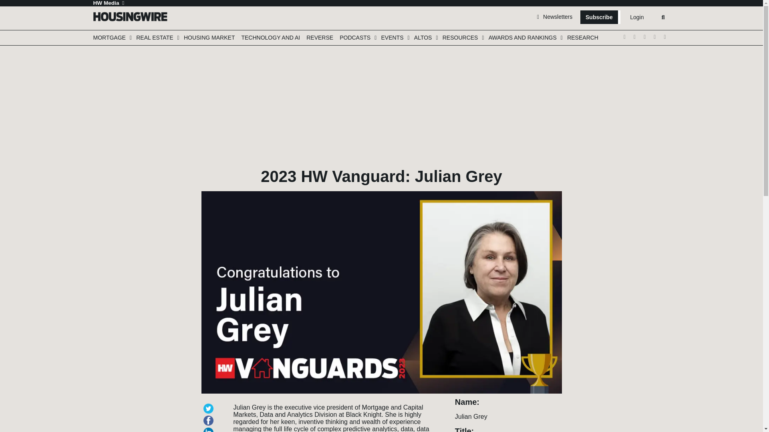 Image resolution: width=769 pixels, height=432 pixels. I want to click on Login, so click(636, 17).